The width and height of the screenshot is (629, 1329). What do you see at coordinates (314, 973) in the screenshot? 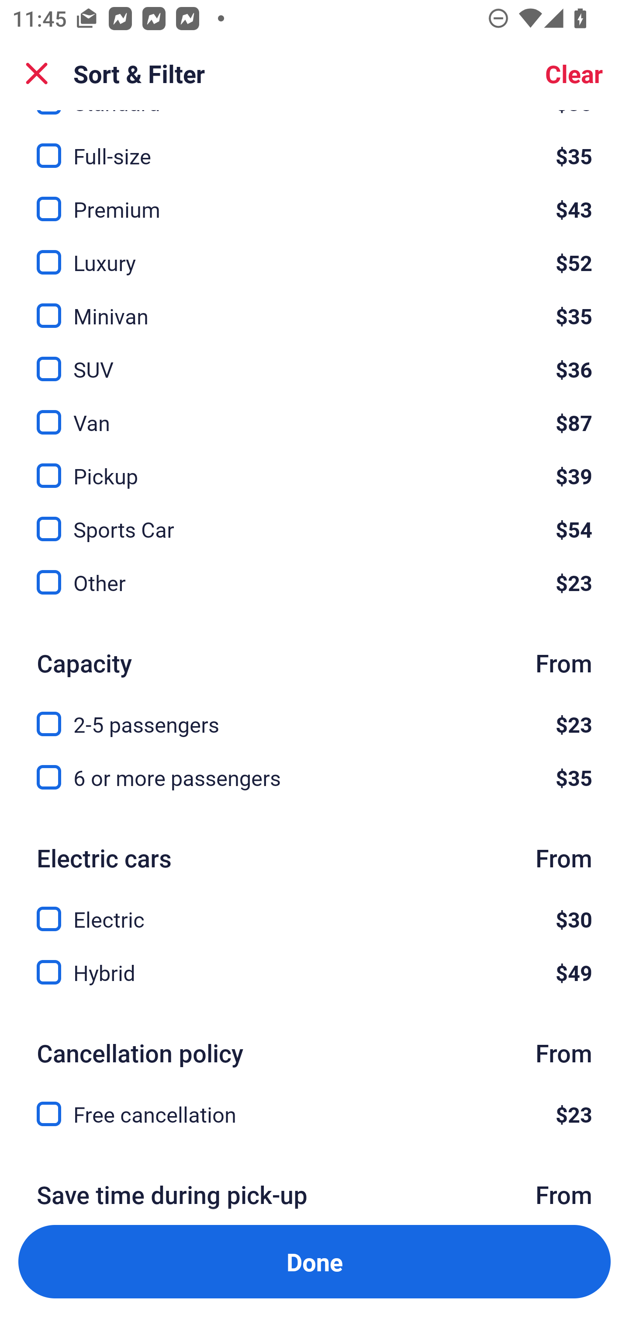
I see `Hybrid, $49 Hybrid $49` at bounding box center [314, 973].